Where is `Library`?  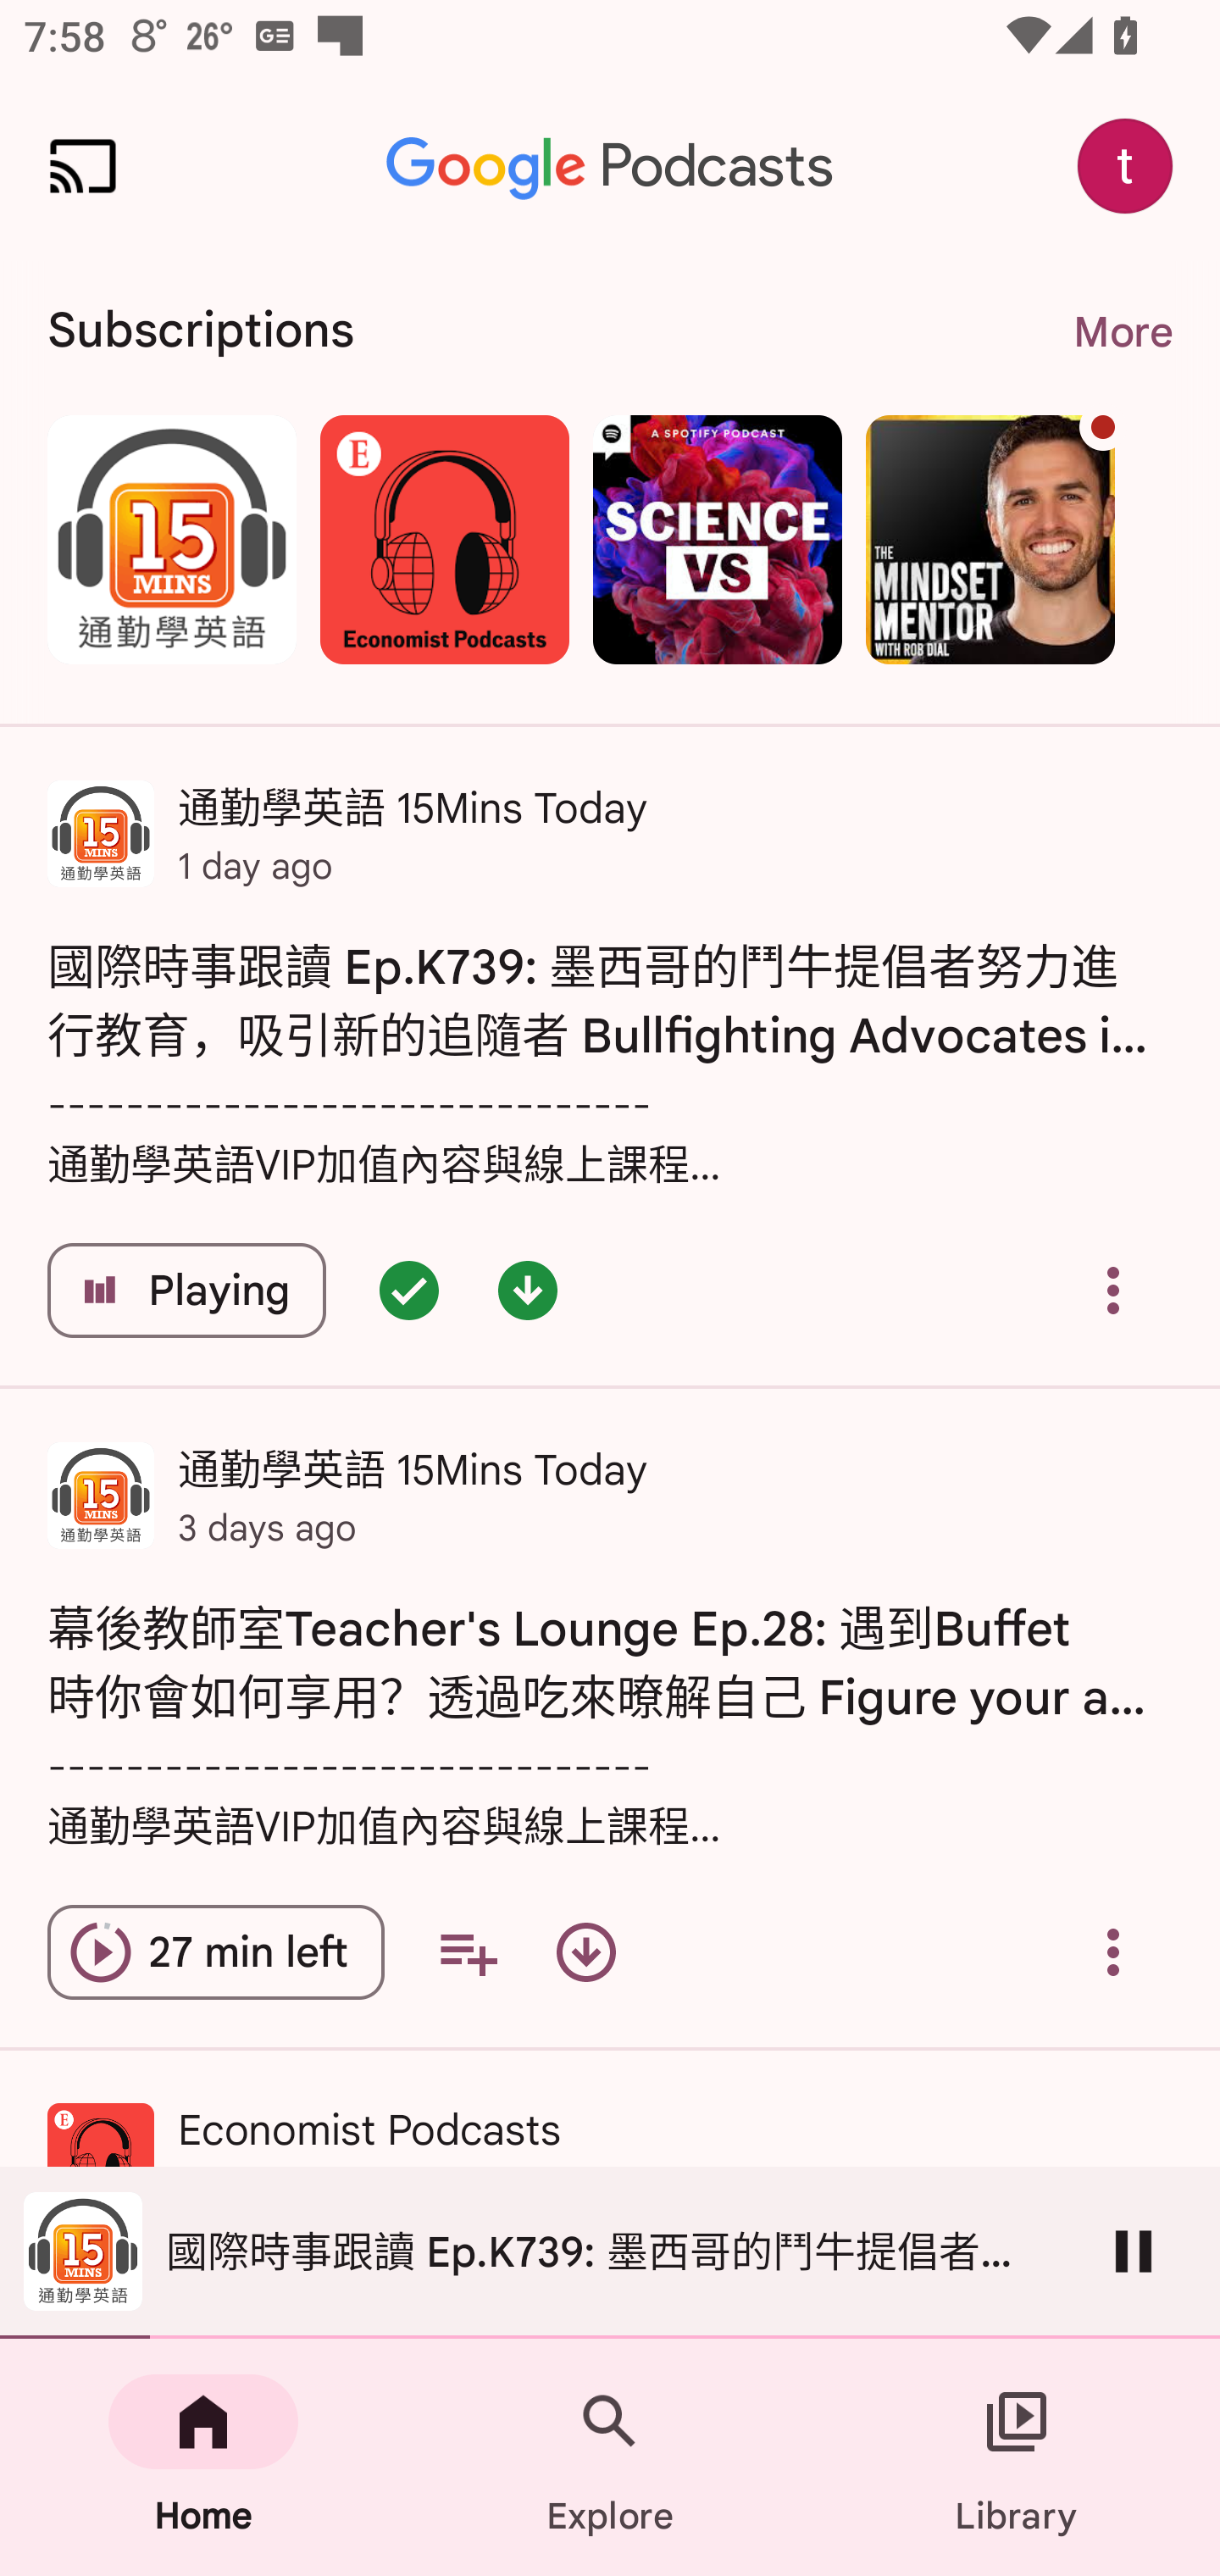 Library is located at coordinates (1017, 2457).